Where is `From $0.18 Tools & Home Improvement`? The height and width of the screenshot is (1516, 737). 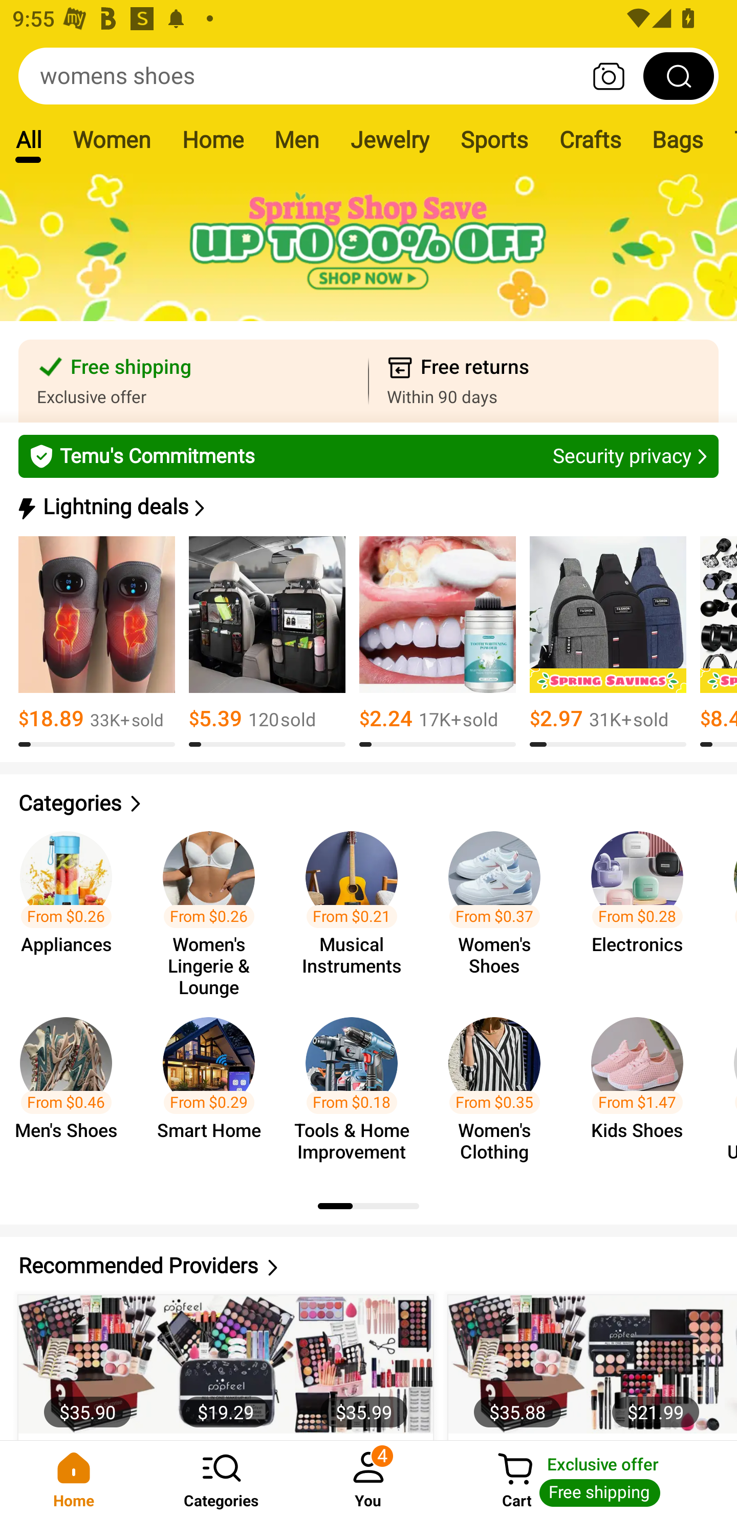
From $0.18 Tools & Home Improvement is located at coordinates (357, 1091).